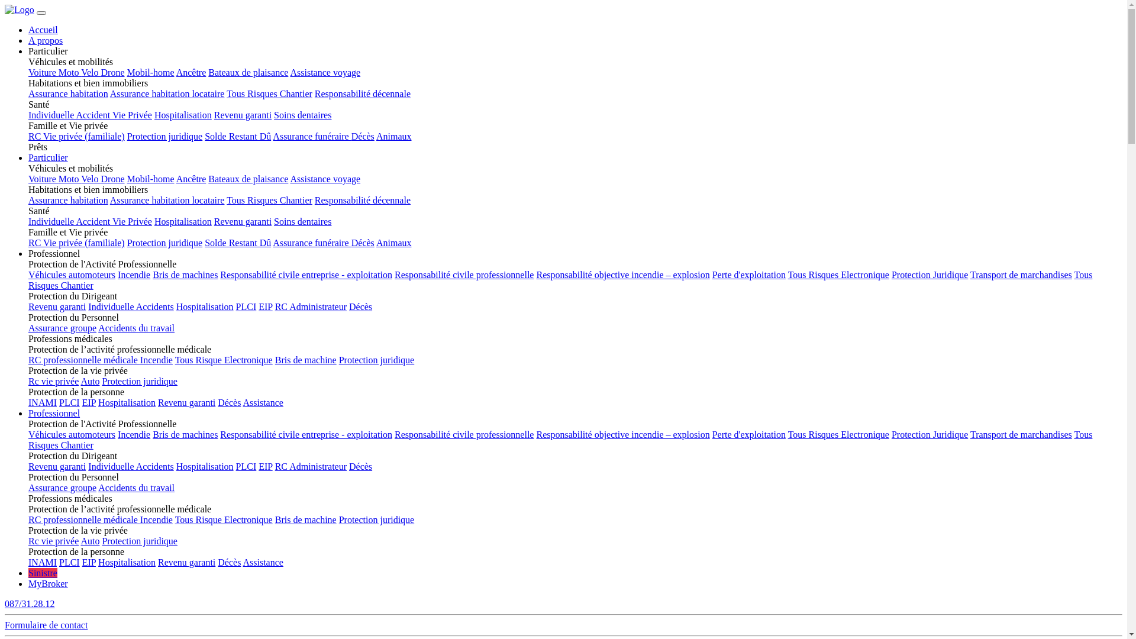 The image size is (1136, 639). Describe the element at coordinates (224, 519) in the screenshot. I see `Tous Risque Electronique` at that location.